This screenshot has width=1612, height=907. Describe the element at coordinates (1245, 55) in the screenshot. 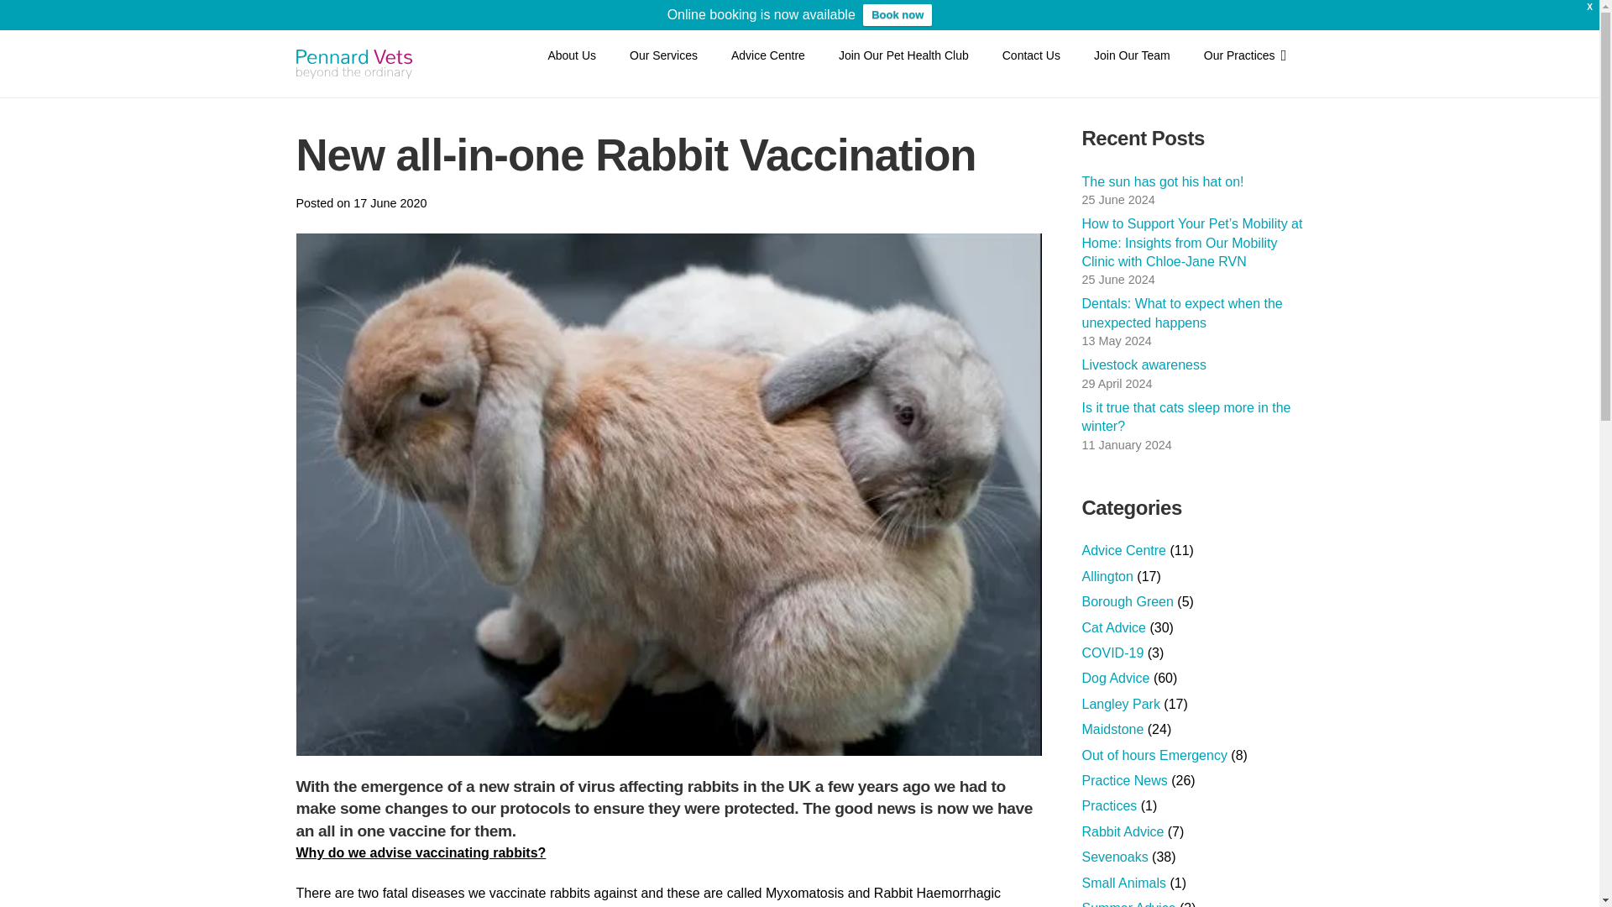

I see `Our Practices` at that location.